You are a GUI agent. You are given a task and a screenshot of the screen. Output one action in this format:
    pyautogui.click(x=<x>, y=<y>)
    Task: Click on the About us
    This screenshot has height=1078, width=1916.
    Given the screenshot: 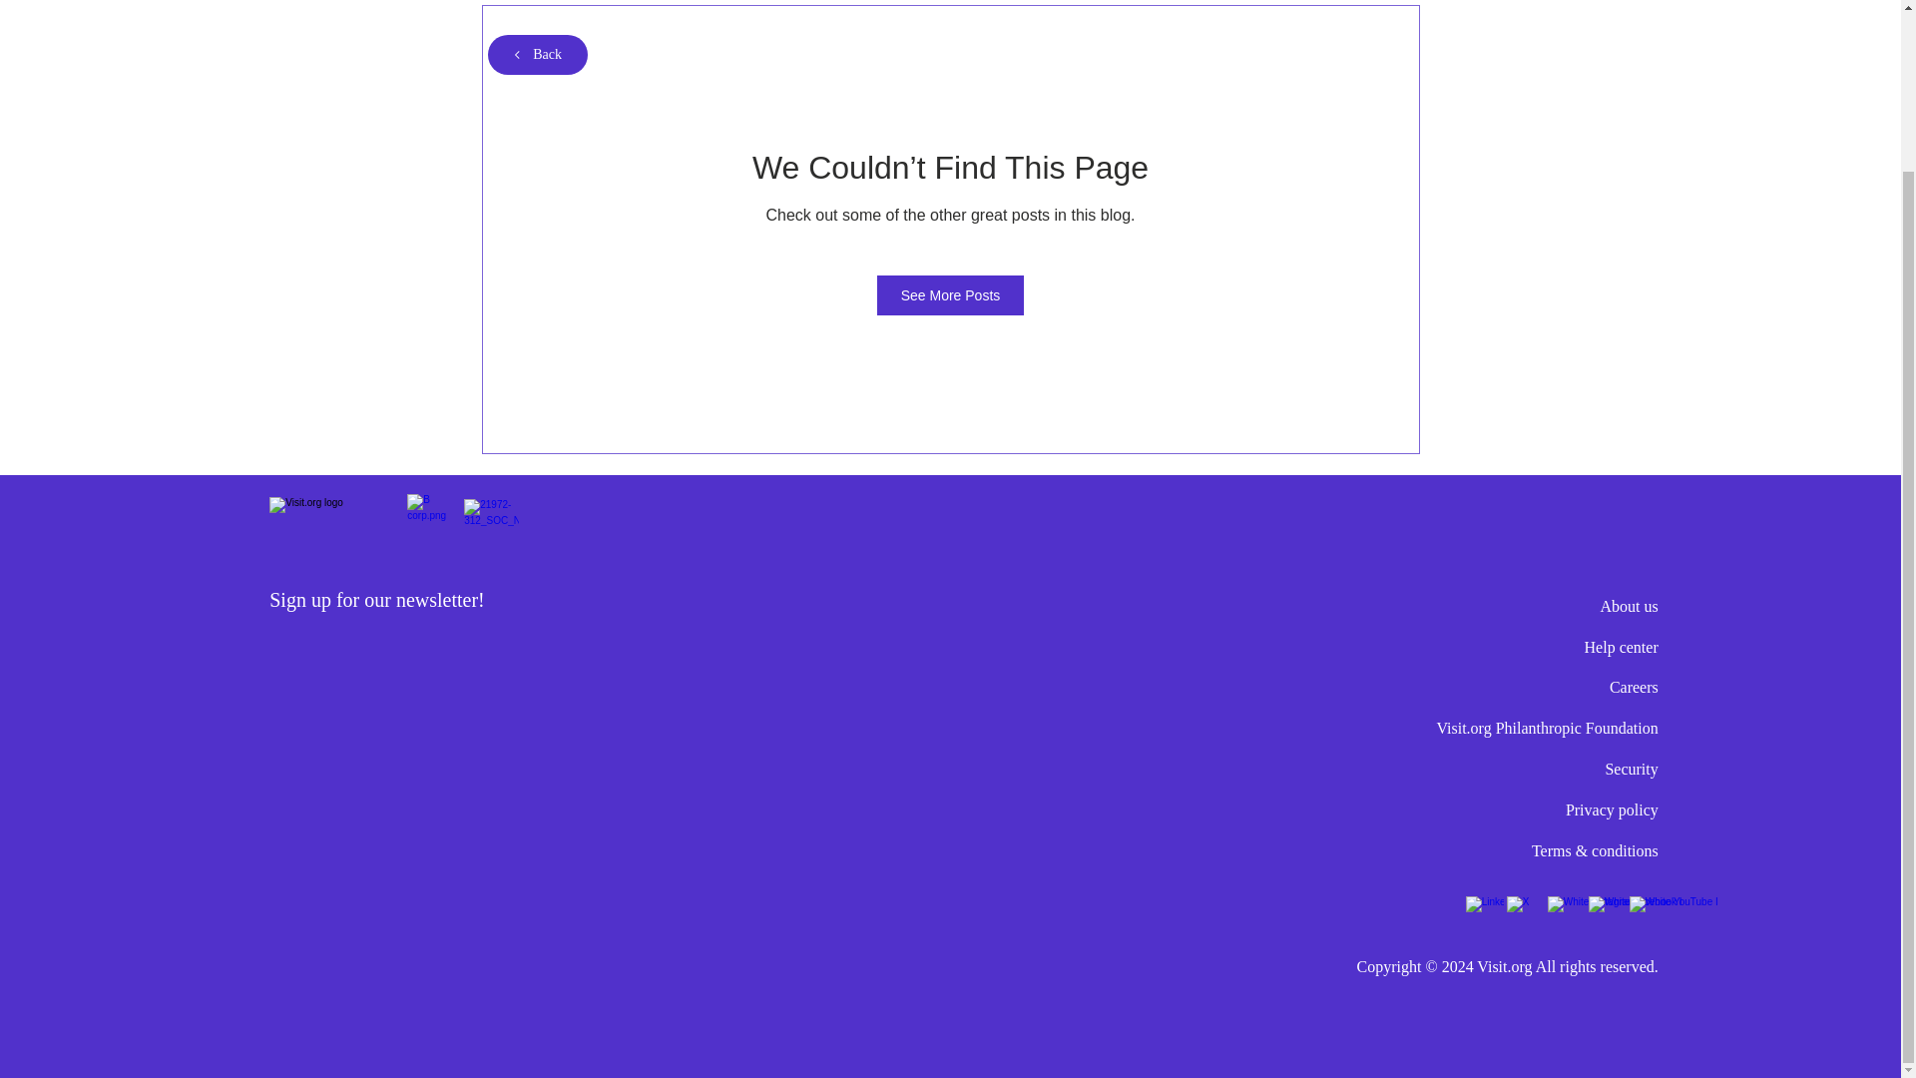 What is the action you would take?
    pyautogui.click(x=1629, y=606)
    